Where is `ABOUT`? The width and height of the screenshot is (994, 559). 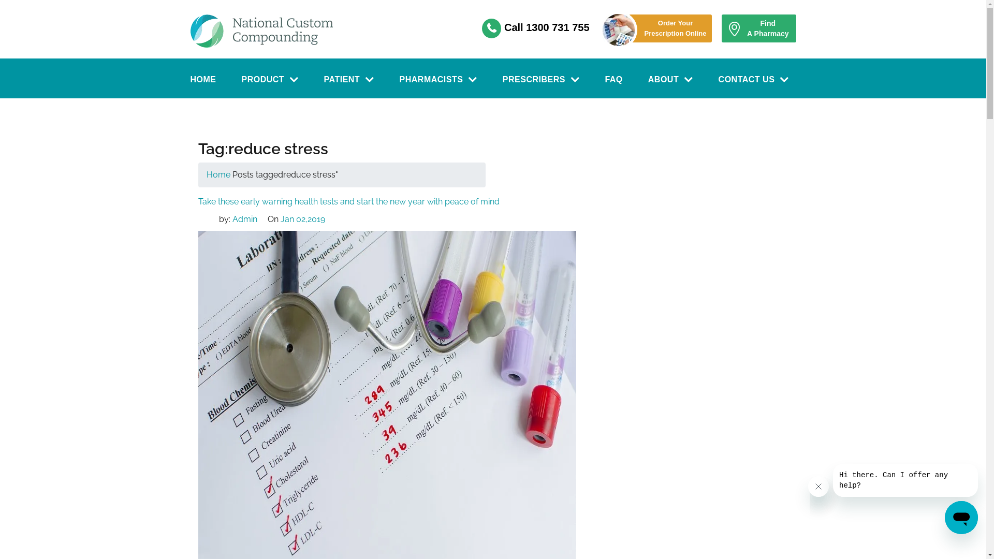 ABOUT is located at coordinates (671, 80).